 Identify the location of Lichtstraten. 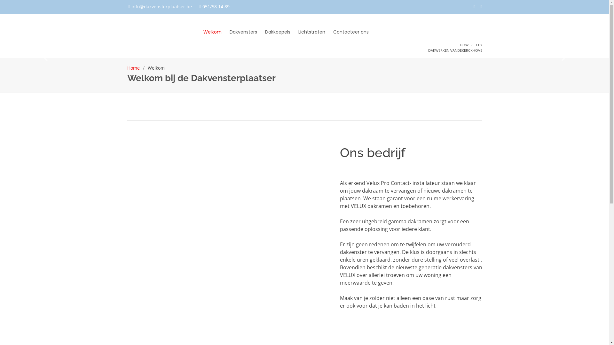
(308, 34).